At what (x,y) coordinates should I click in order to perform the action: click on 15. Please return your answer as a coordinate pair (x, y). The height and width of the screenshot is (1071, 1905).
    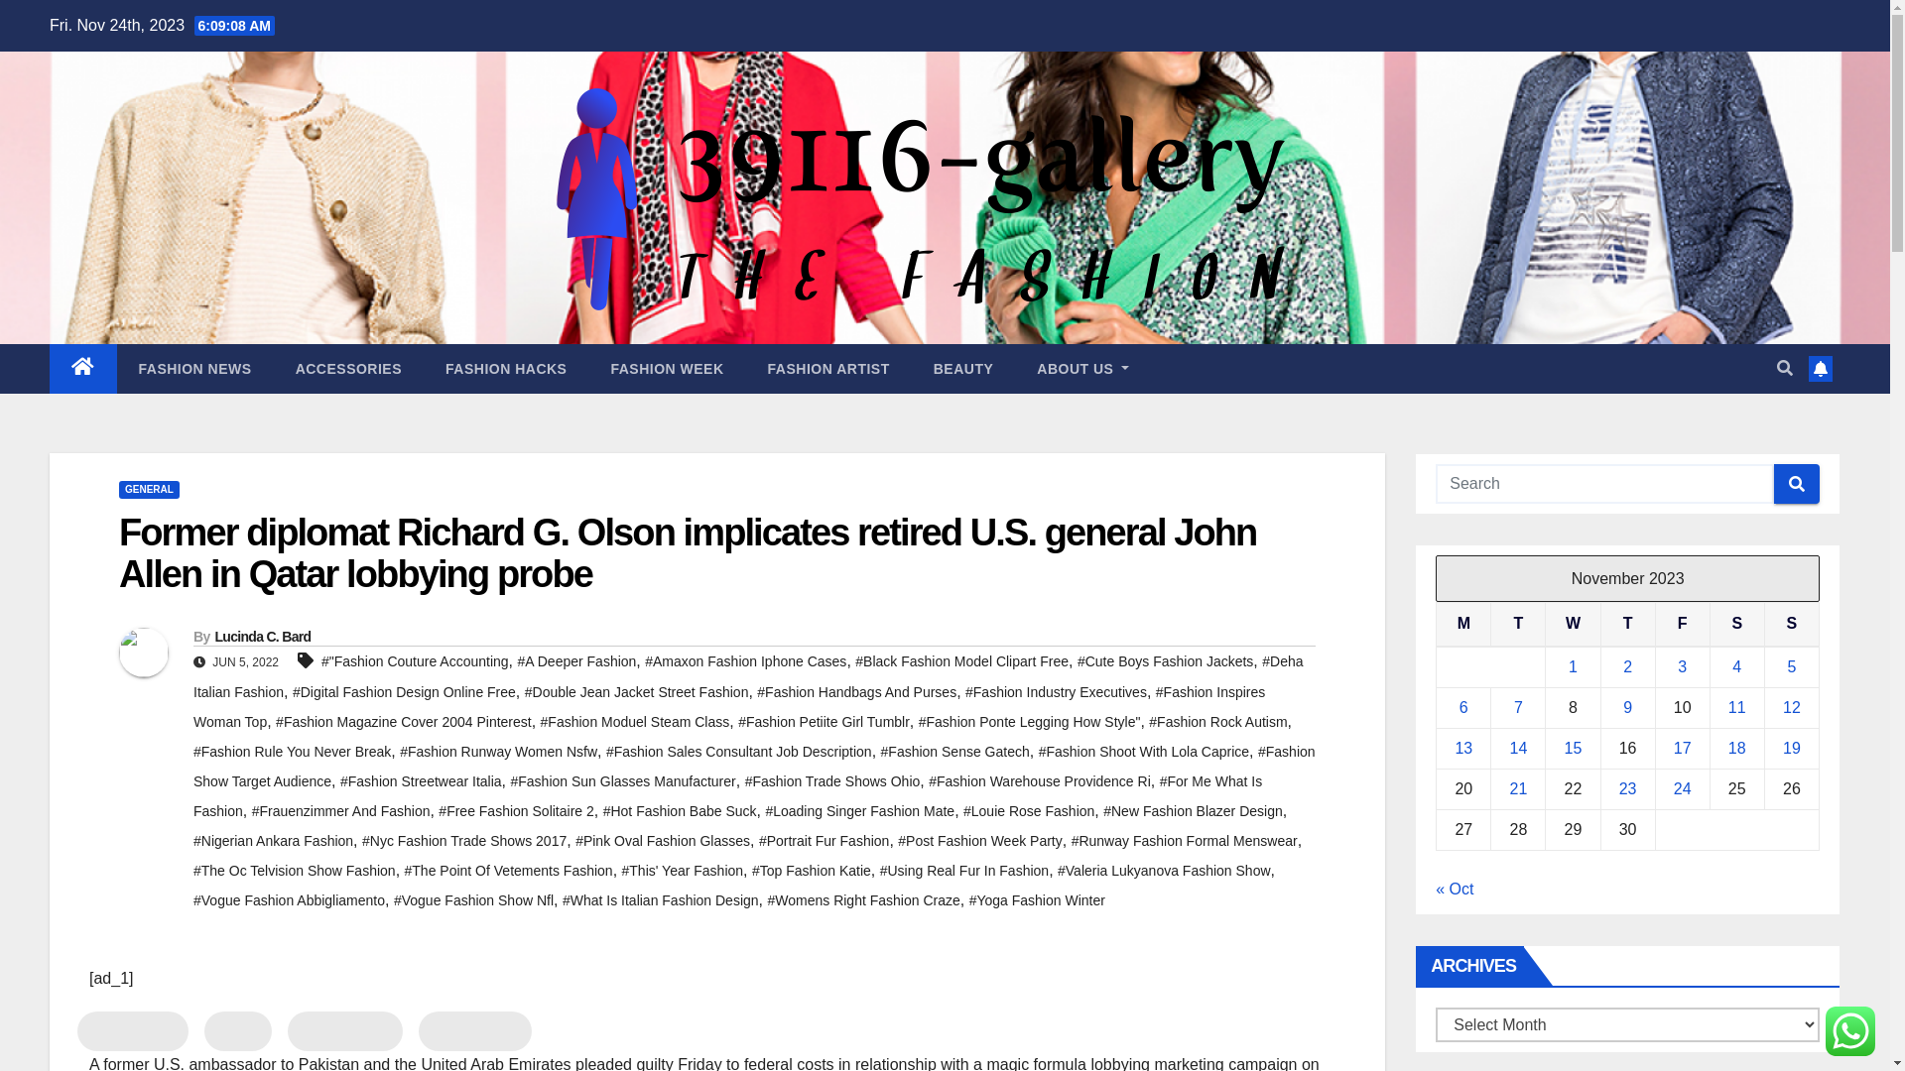
    Looking at the image, I should click on (1574, 748).